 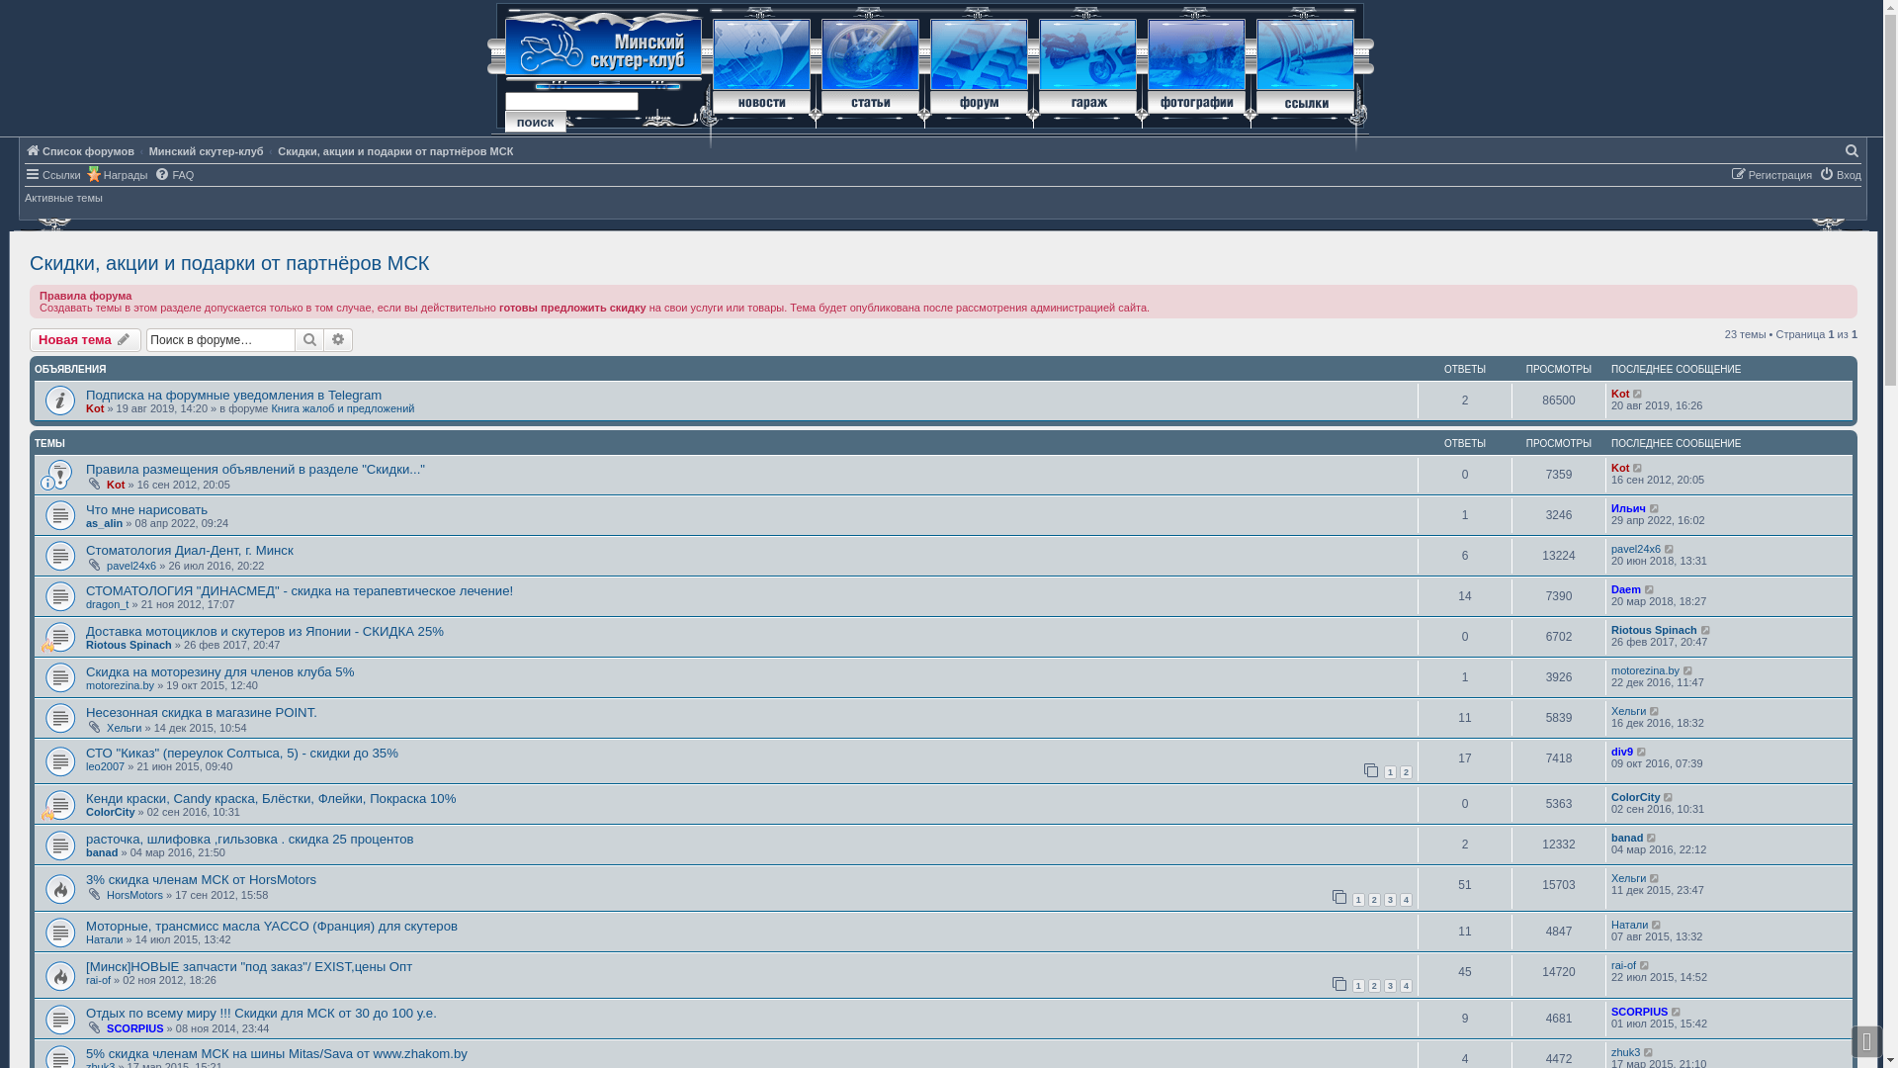 What do you see at coordinates (1390, 772) in the screenshot?
I see `1` at bounding box center [1390, 772].